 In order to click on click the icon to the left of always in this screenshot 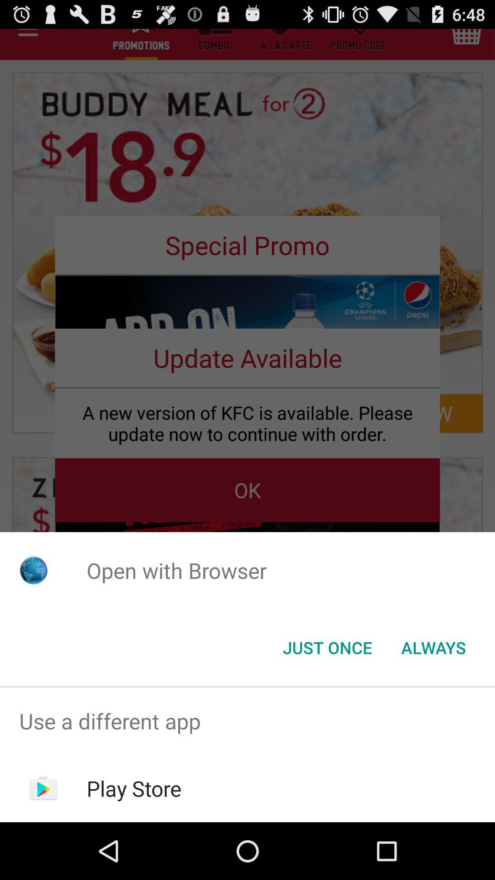, I will do `click(327, 648)`.